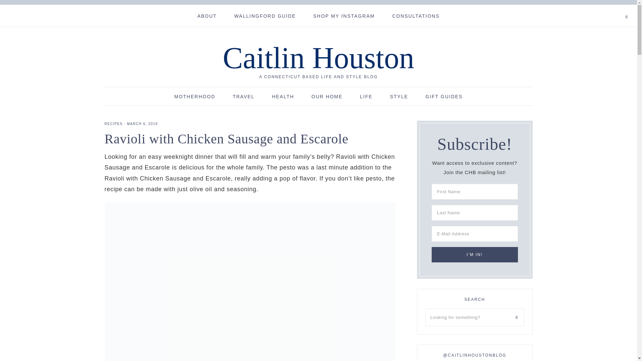 The width and height of the screenshot is (642, 361). Describe the element at coordinates (113, 124) in the screenshot. I see `RECIPES` at that location.